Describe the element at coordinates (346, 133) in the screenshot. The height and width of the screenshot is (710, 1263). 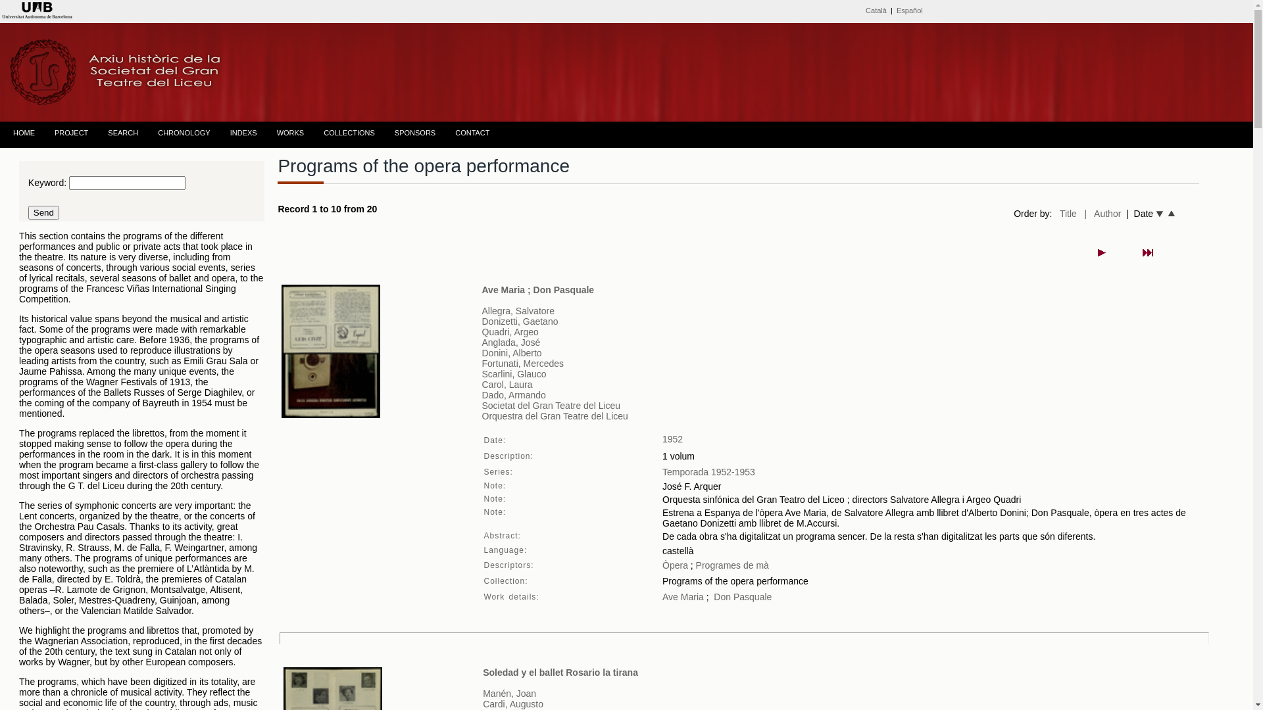
I see `COLLECTIONS` at that location.